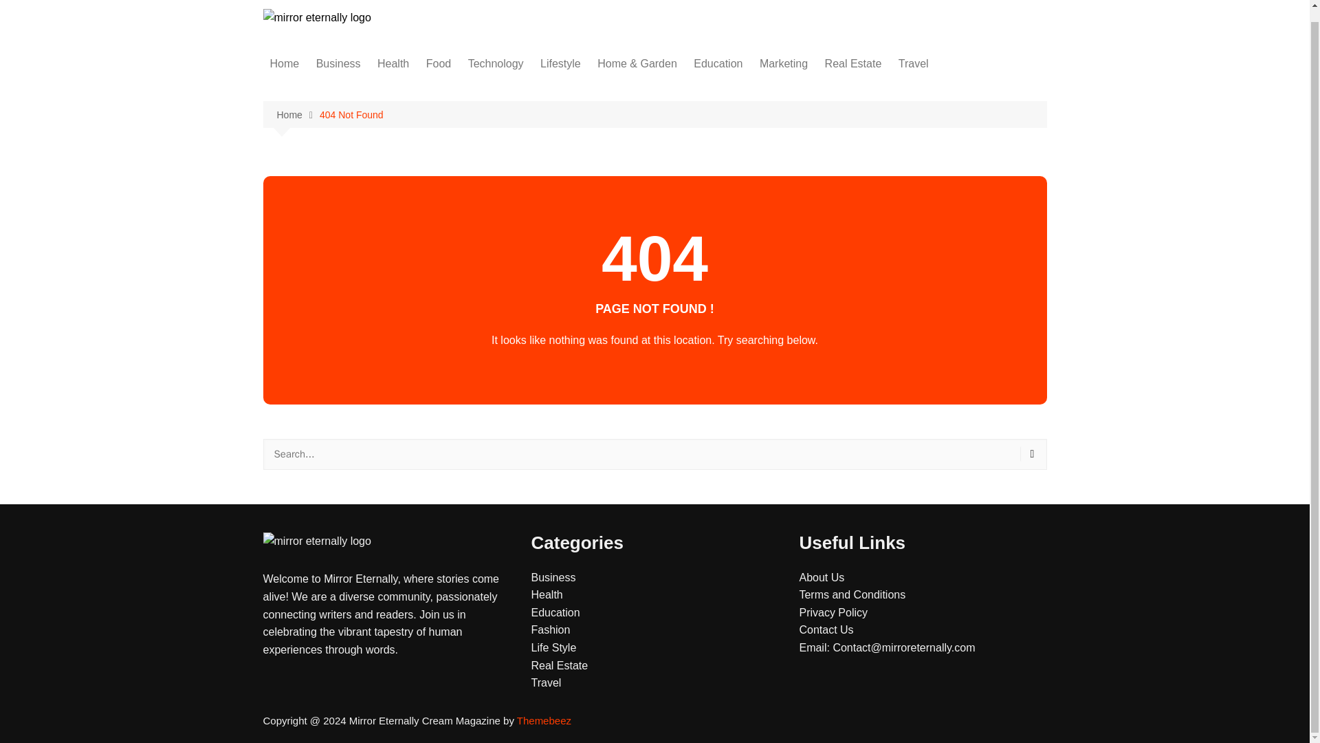 The height and width of the screenshot is (743, 1320). Describe the element at coordinates (546, 682) in the screenshot. I see `Travel` at that location.